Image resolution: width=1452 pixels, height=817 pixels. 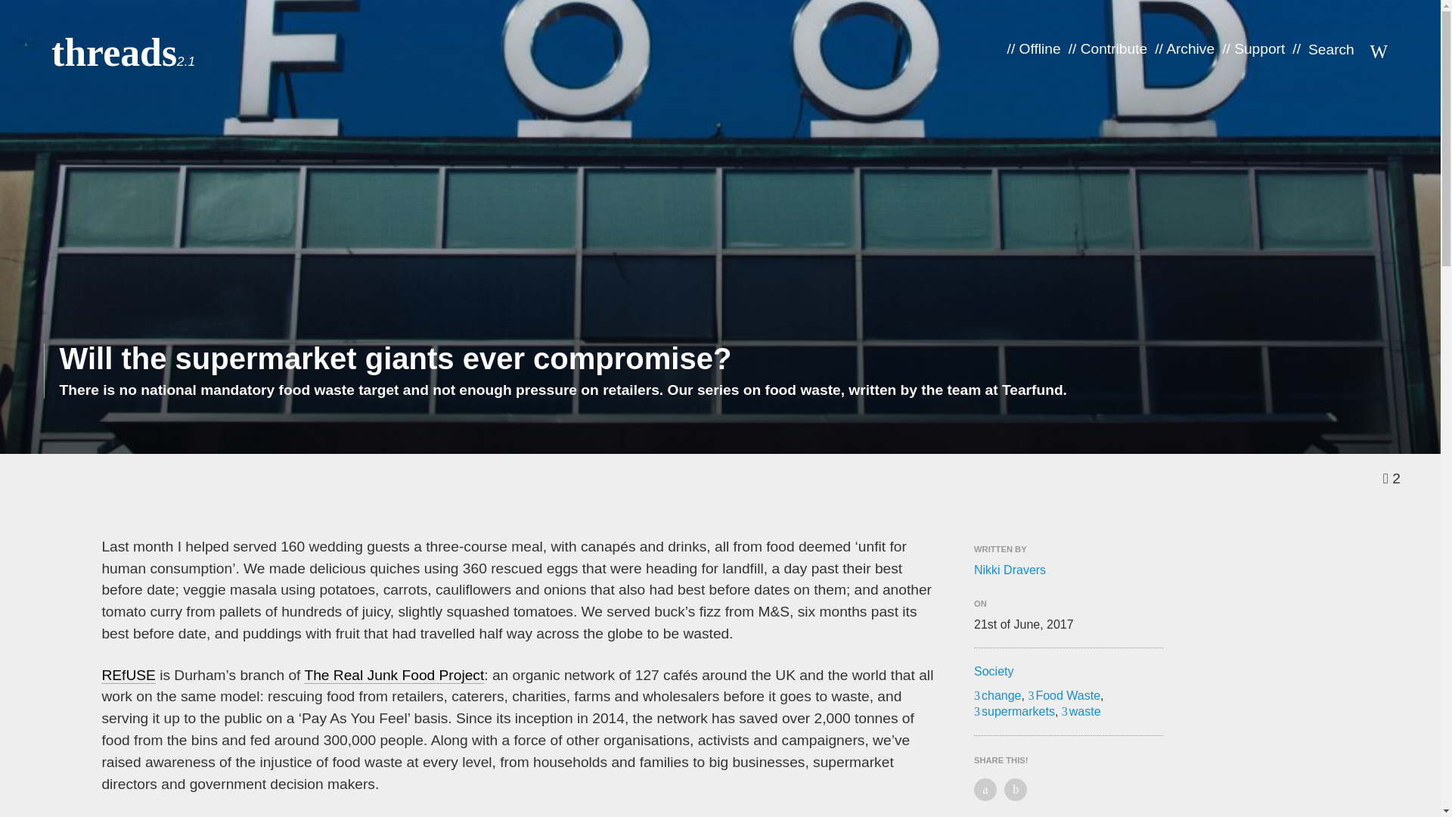 What do you see at coordinates (113, 720) in the screenshot?
I see `Privacy Policy` at bounding box center [113, 720].